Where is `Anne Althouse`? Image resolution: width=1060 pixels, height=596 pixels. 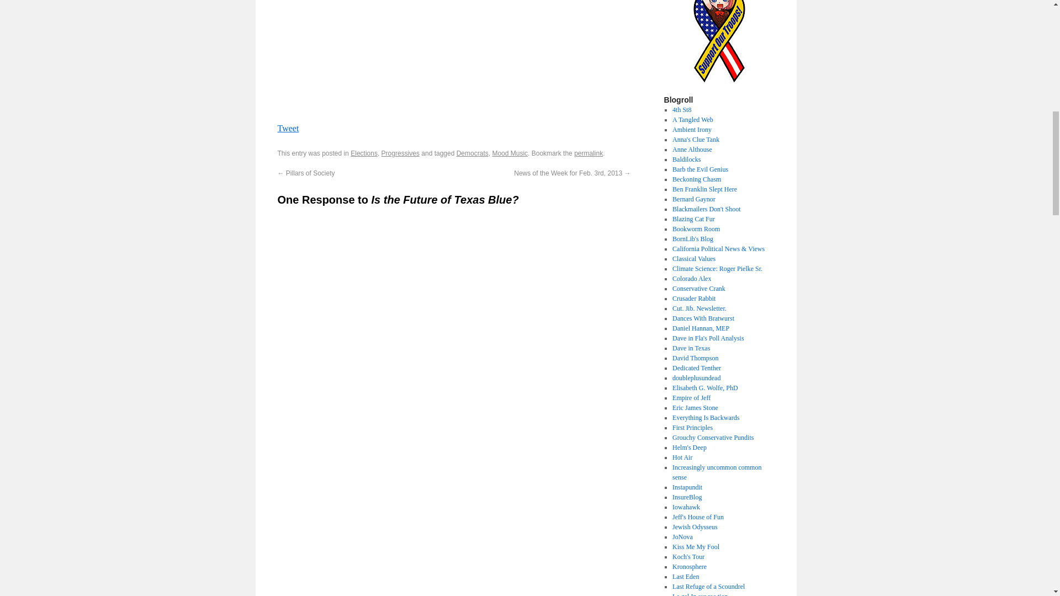 Anne Althouse is located at coordinates (692, 149).